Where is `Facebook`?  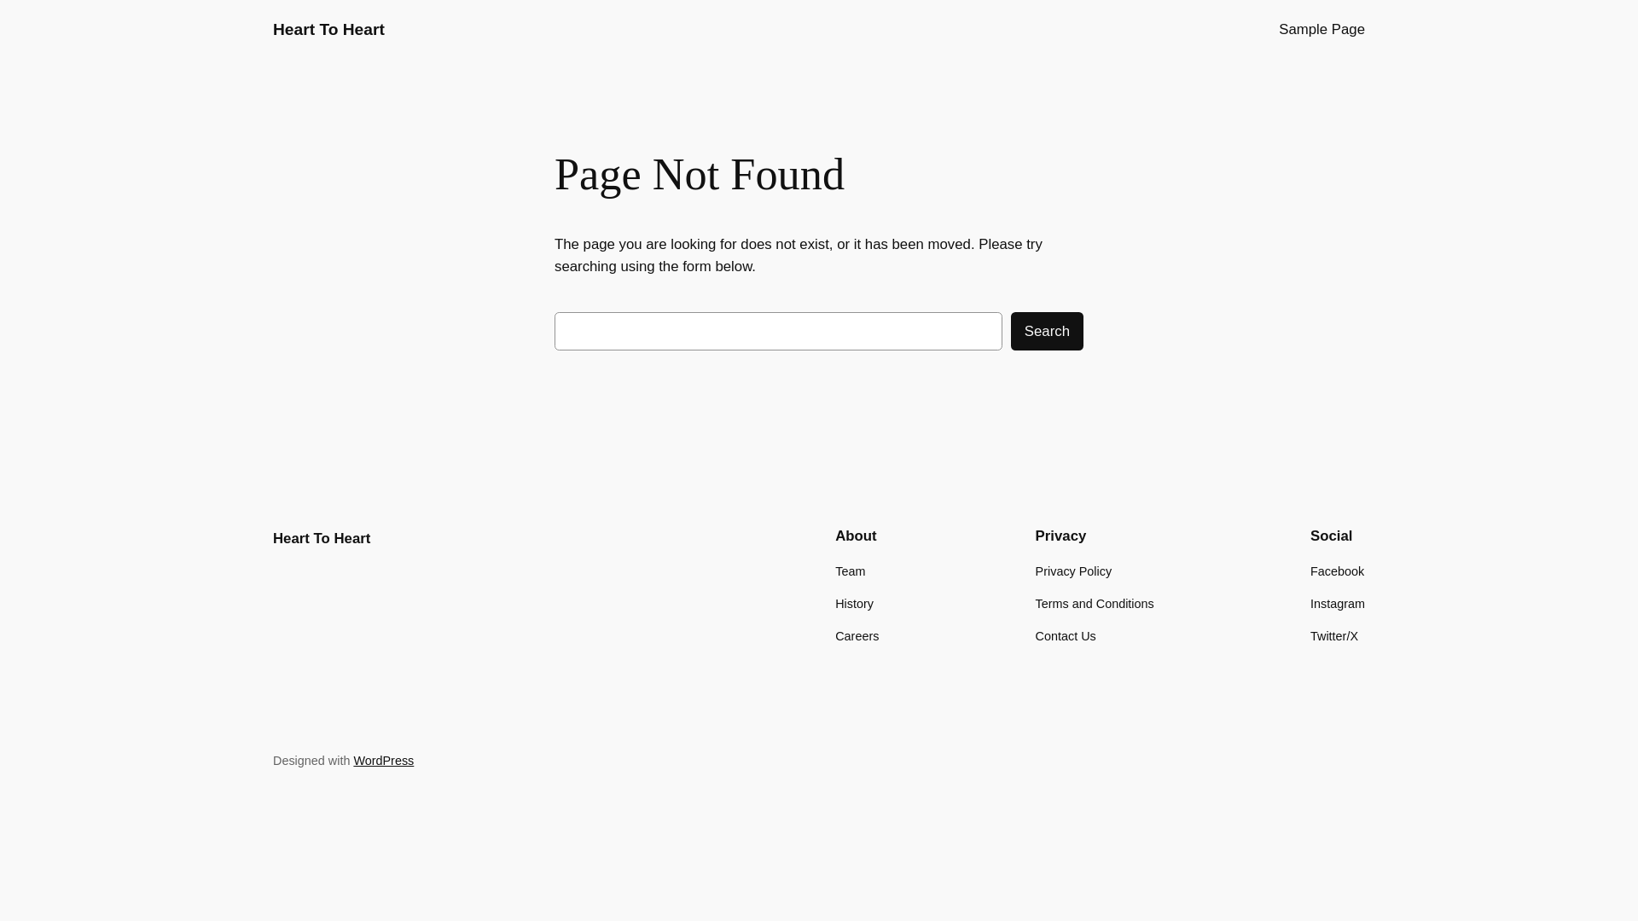
Facebook is located at coordinates (1338, 571).